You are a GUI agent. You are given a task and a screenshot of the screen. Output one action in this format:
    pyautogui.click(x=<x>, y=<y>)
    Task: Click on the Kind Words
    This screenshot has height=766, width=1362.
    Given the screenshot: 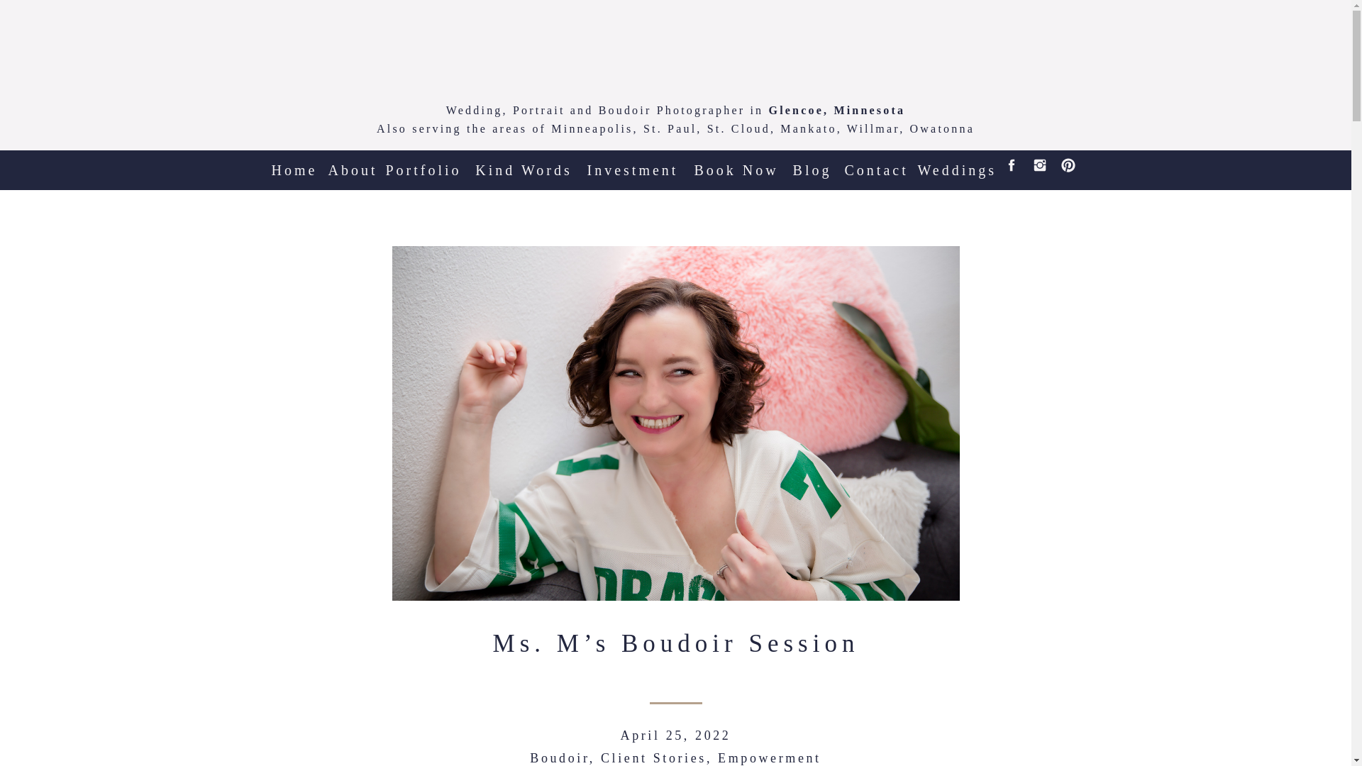 What is the action you would take?
    pyautogui.click(x=524, y=164)
    